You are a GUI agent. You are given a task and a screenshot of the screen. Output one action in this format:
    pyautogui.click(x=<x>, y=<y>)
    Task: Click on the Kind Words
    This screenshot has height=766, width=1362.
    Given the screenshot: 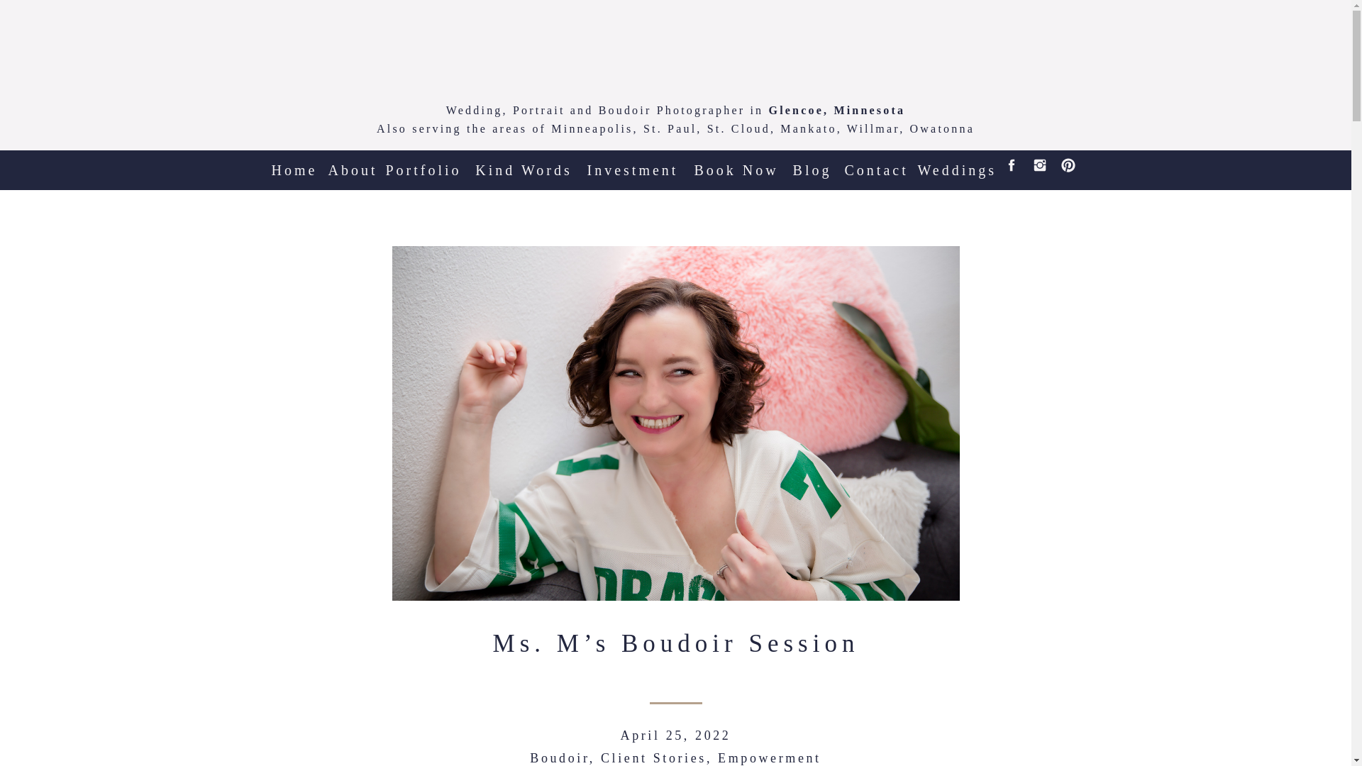 What is the action you would take?
    pyautogui.click(x=524, y=164)
    